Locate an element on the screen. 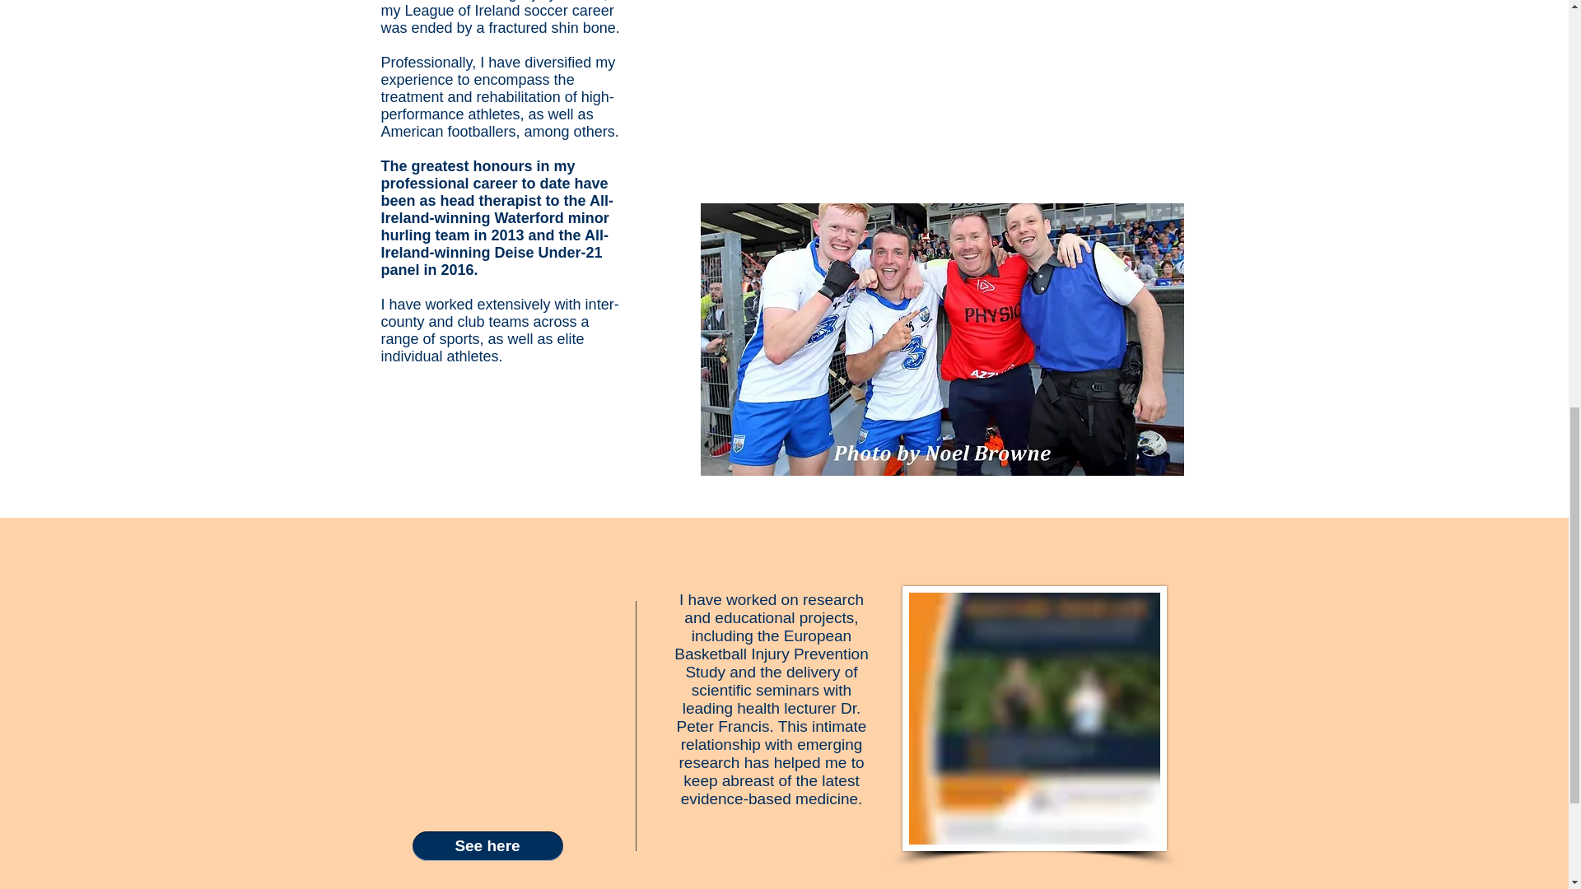 The width and height of the screenshot is (1581, 889). use flan bg.JPG is located at coordinates (941, 339).